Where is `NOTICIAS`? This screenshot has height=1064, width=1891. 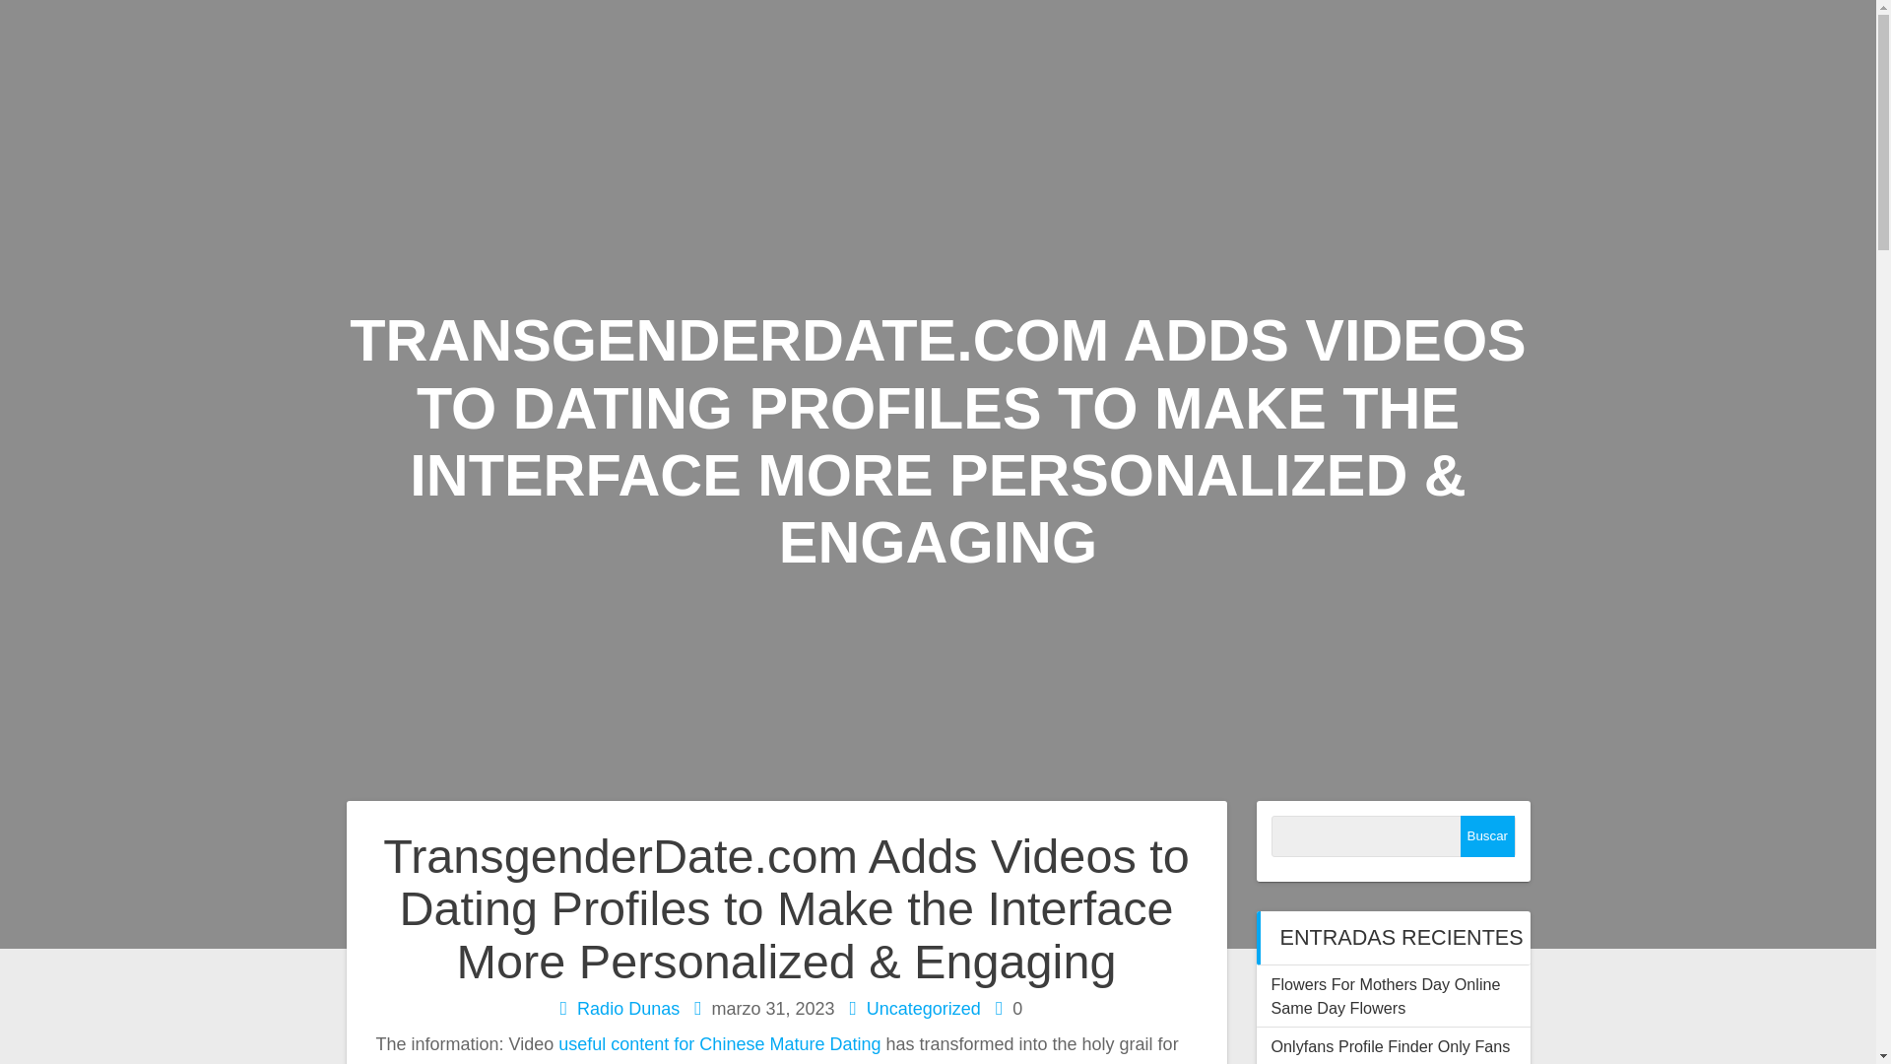
NOTICIAS is located at coordinates (1706, 45).